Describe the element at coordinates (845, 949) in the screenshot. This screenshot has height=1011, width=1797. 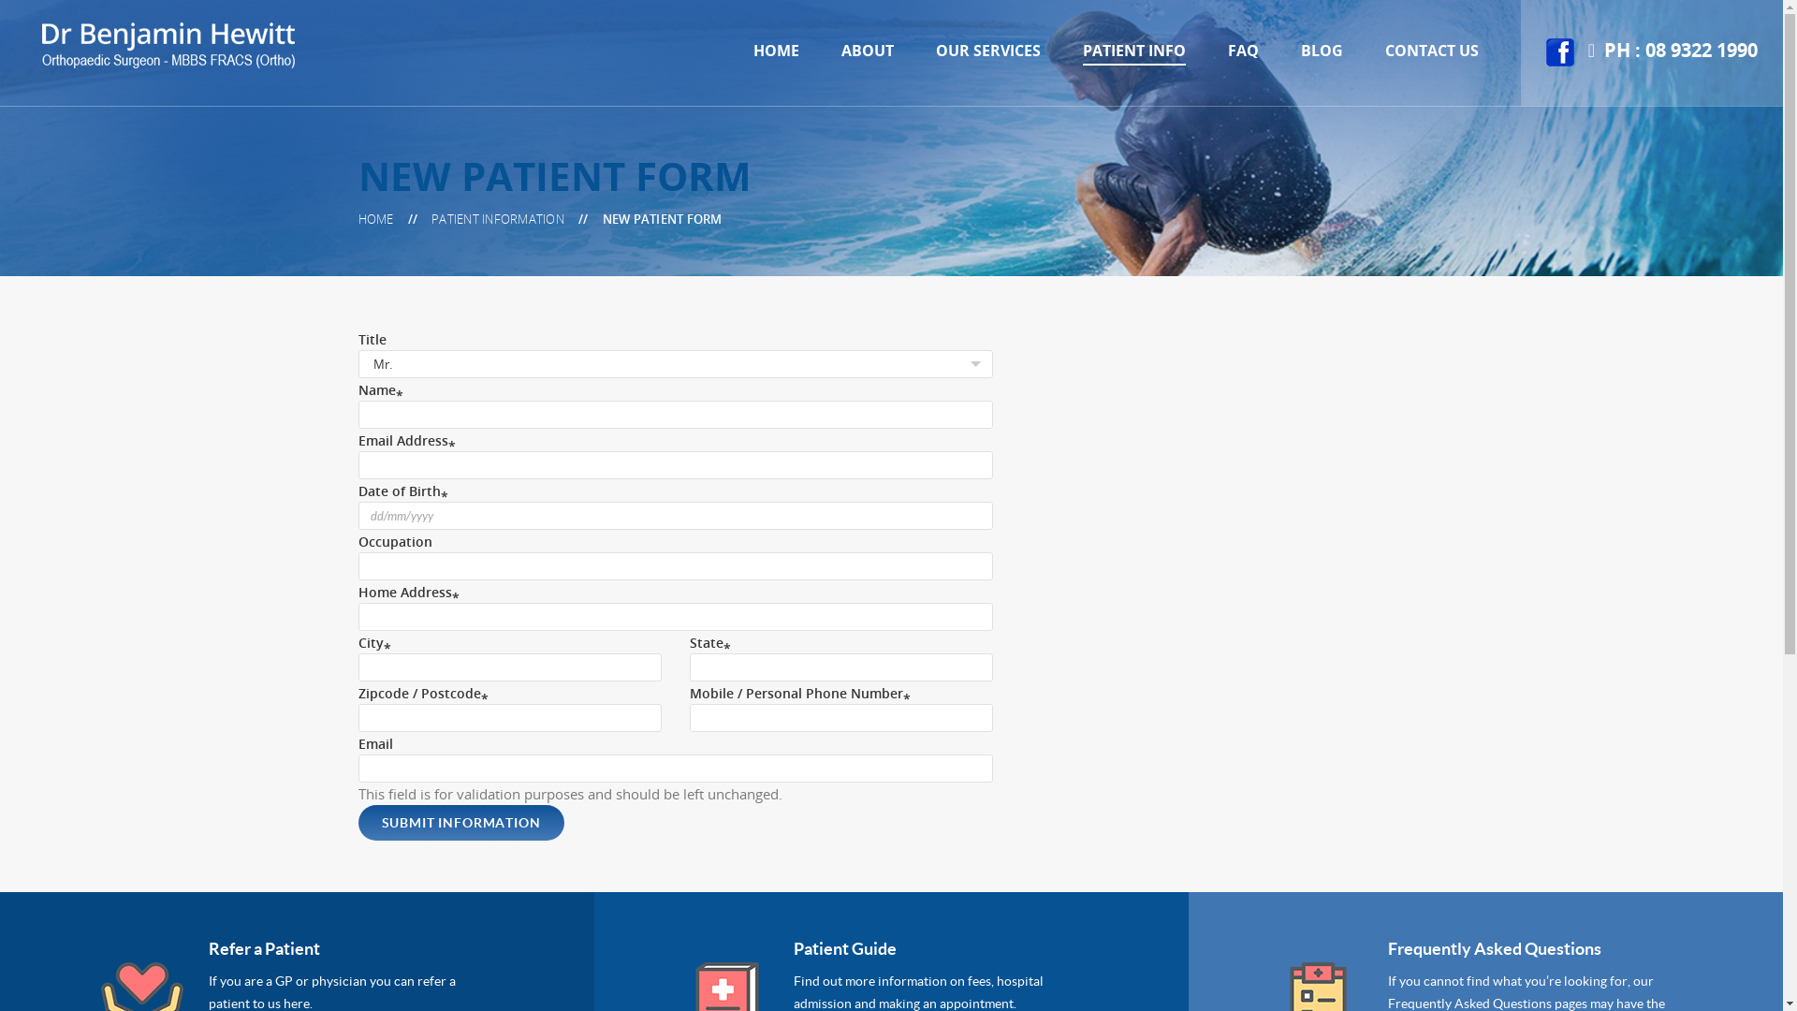
I see `Patient Guide` at that location.